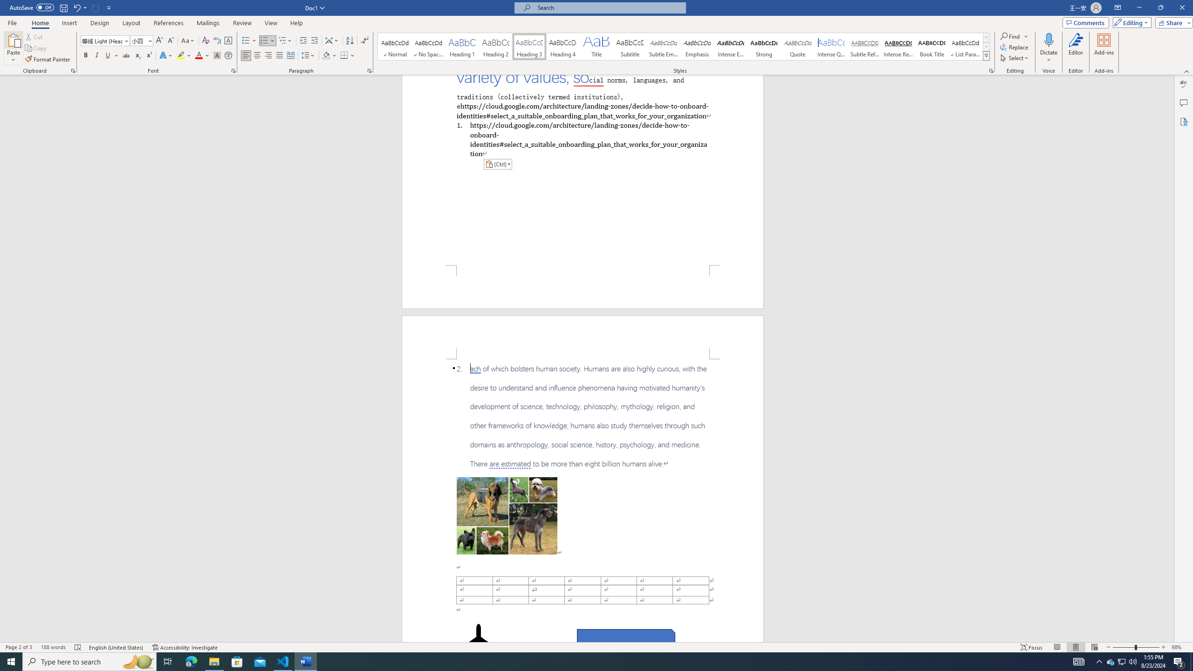 The width and height of the screenshot is (1193, 671). Describe the element at coordinates (663, 47) in the screenshot. I see `Subtle Emphasis` at that location.